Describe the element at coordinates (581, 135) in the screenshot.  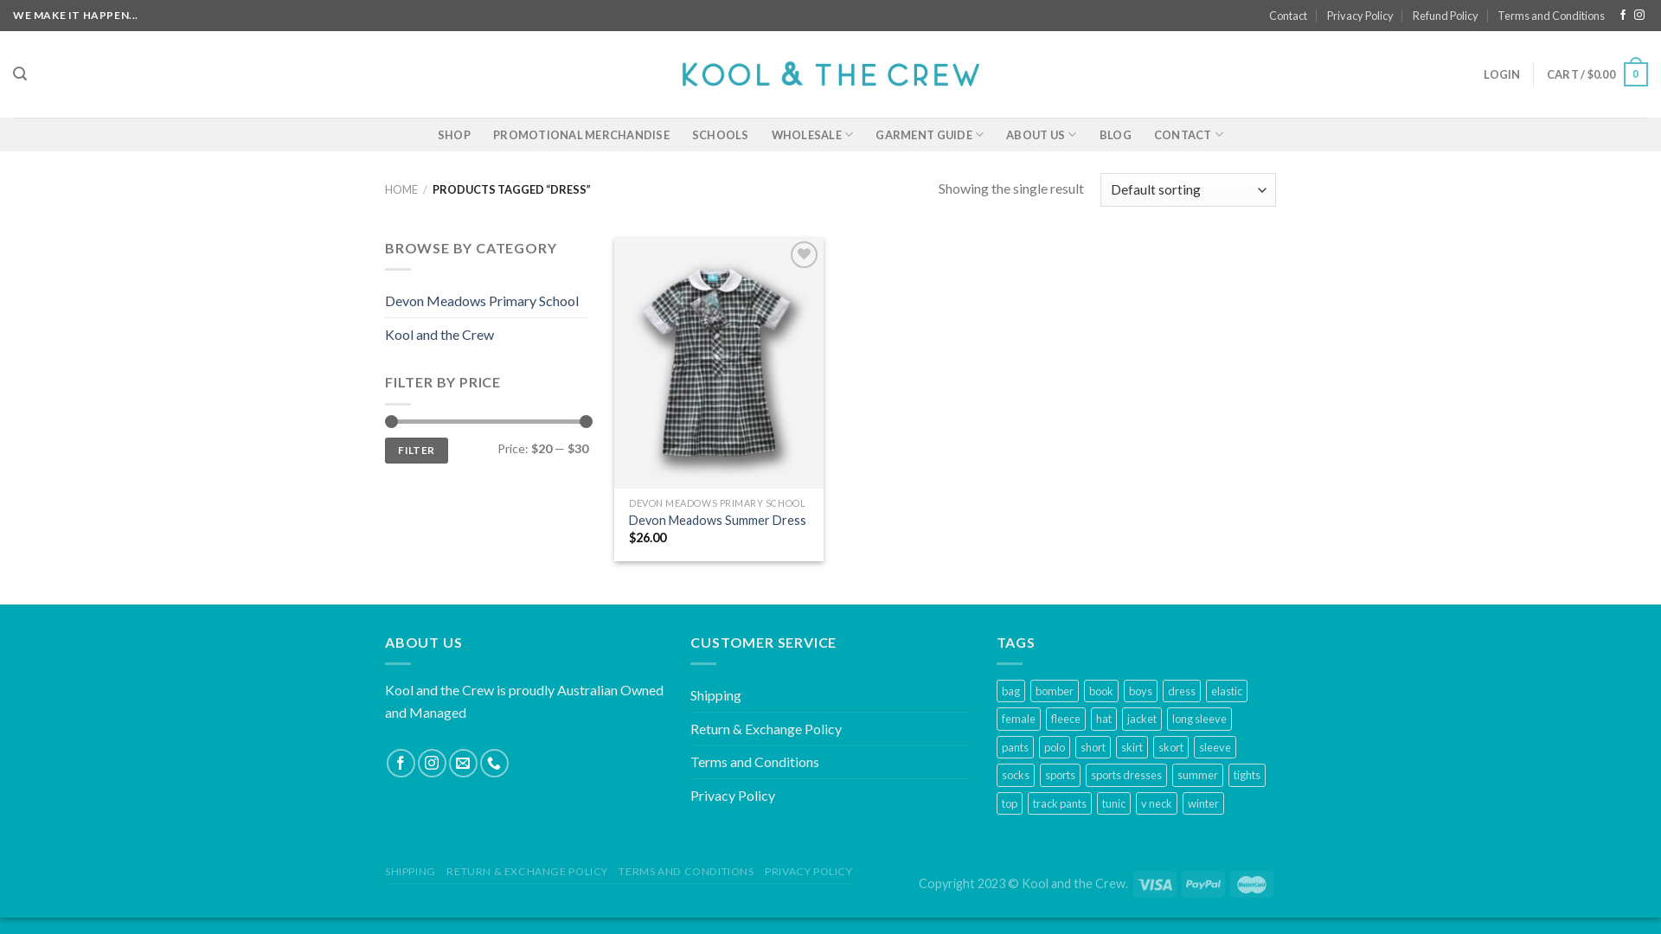
I see `PROMOTIONAL MERCHANDISE` at that location.